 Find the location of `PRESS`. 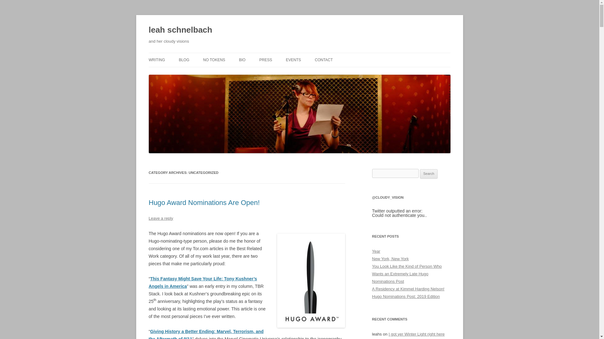

PRESS is located at coordinates (266, 60).